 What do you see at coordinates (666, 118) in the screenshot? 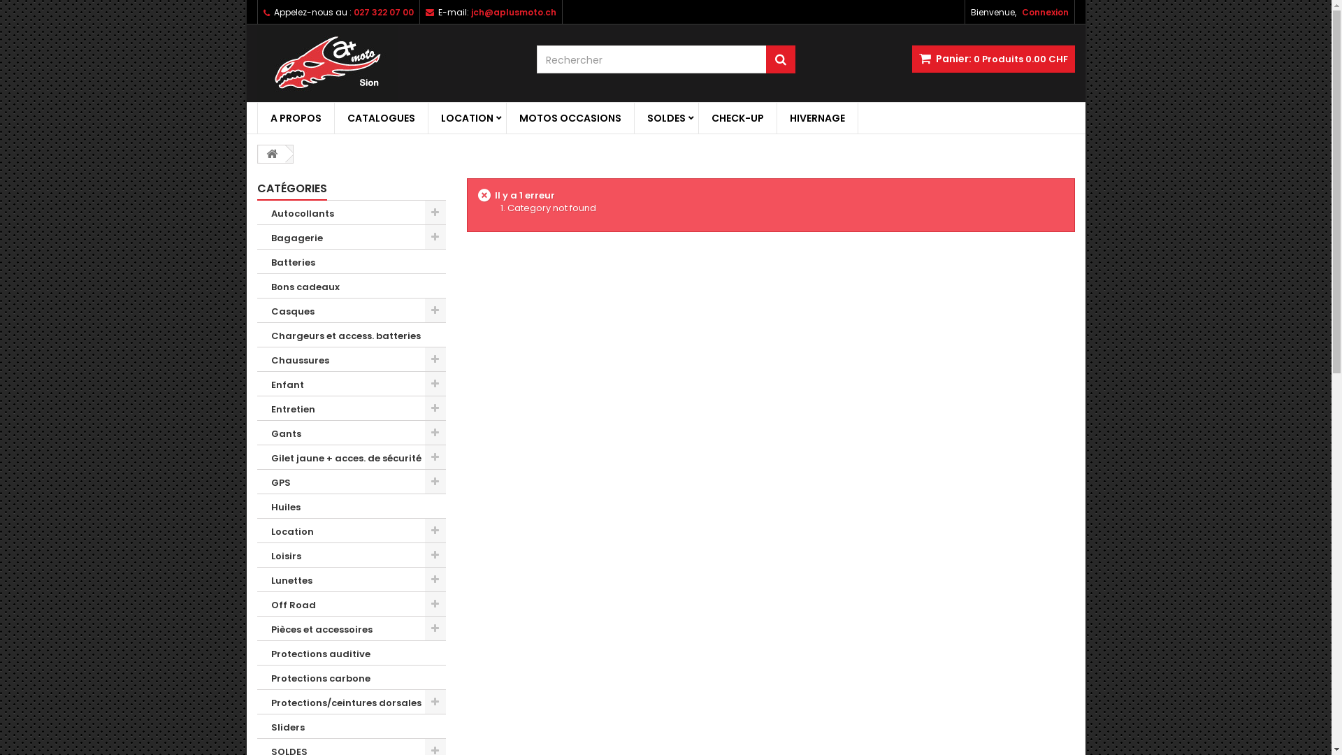
I see `SOLDES` at bounding box center [666, 118].